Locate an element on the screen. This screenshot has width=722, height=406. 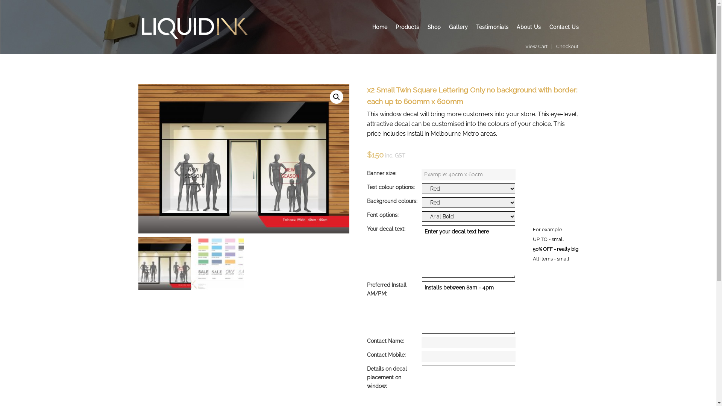
Shop is located at coordinates (434, 27).